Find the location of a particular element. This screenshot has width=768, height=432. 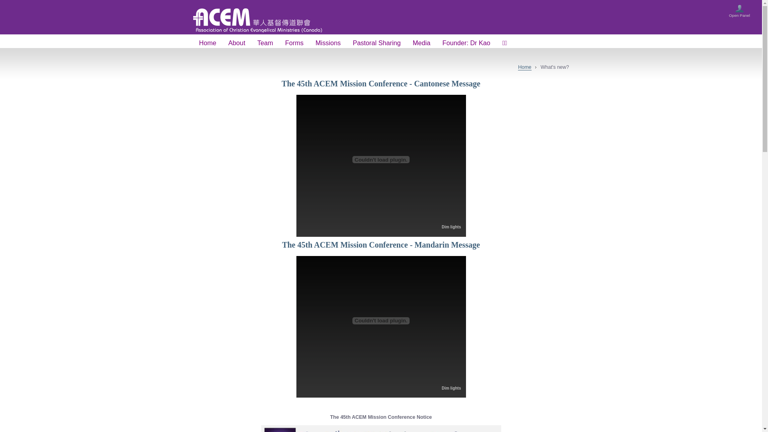

Home is located at coordinates (525, 67).